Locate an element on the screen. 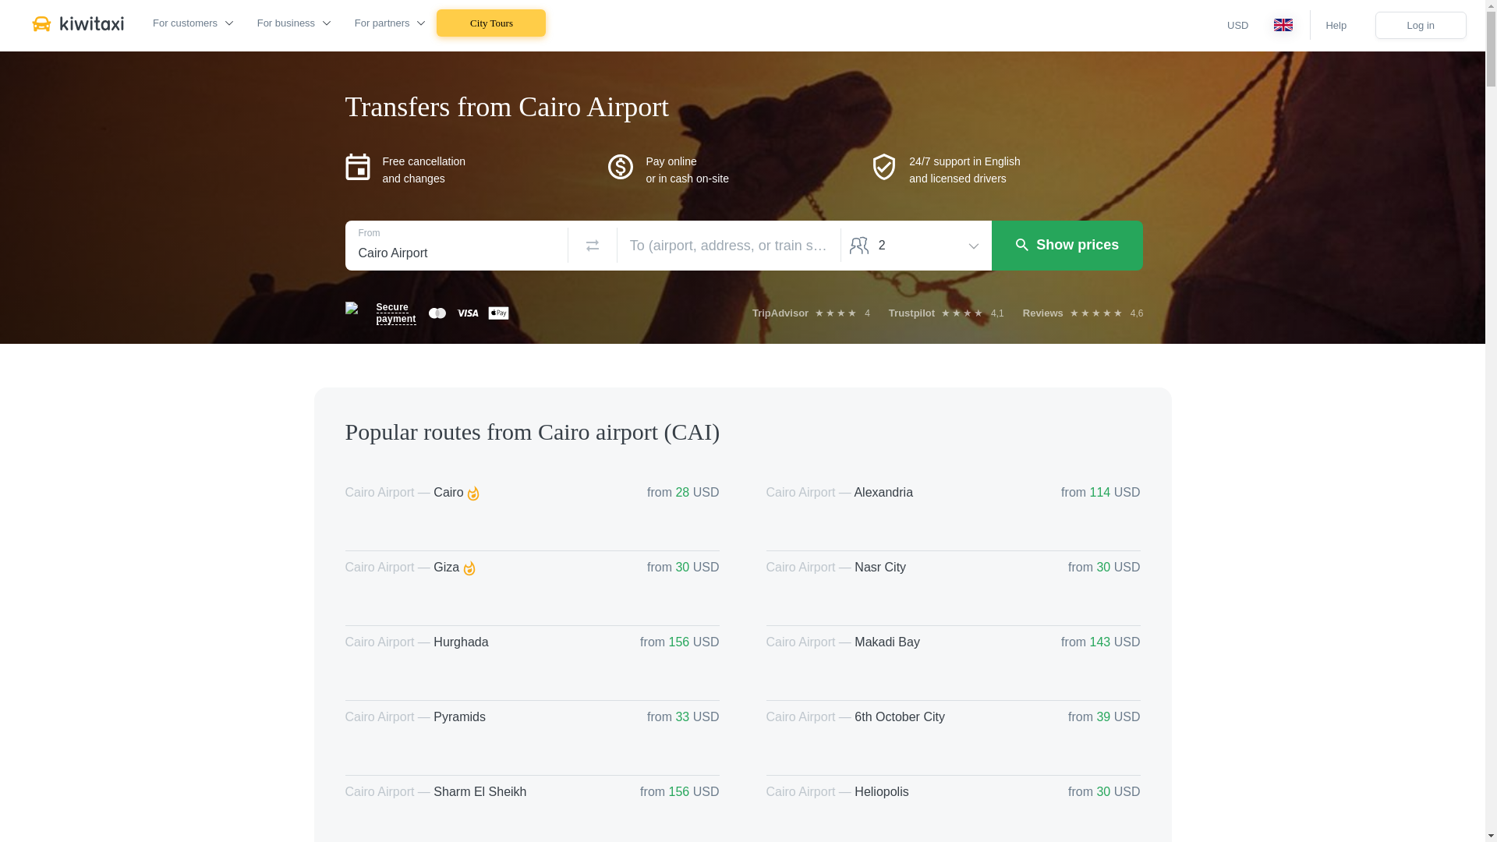  Log in is located at coordinates (1421, 25).